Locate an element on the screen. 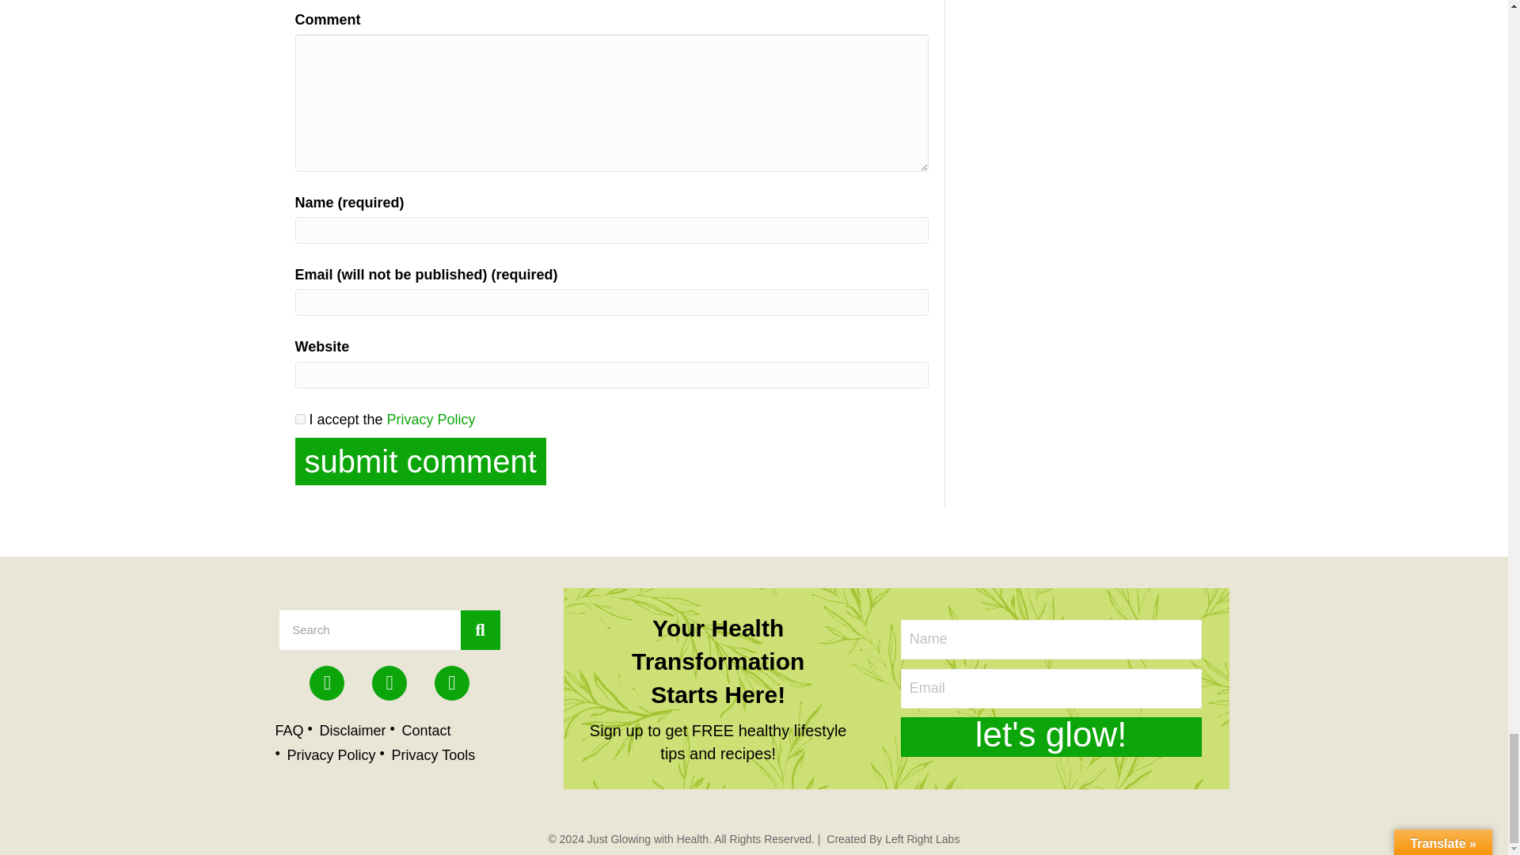  Privacy Policy is located at coordinates (431, 420).